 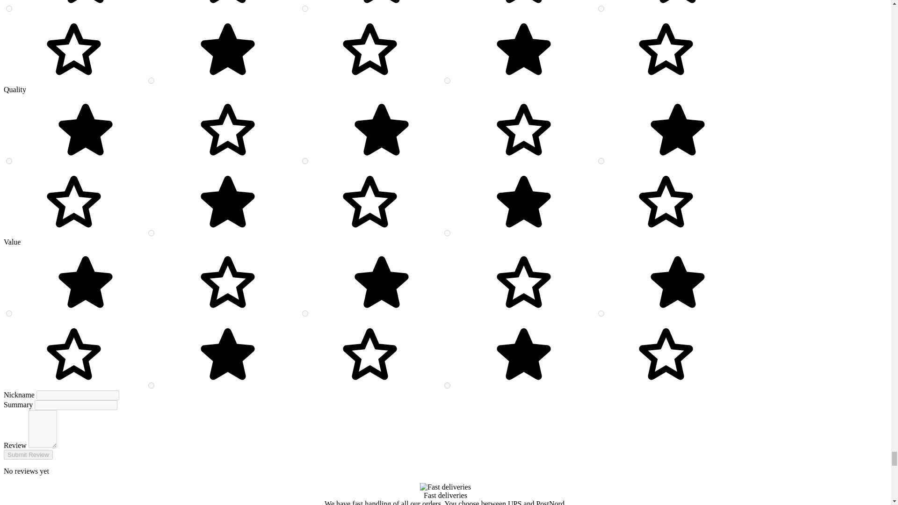 I want to click on 7, so click(x=151, y=385).